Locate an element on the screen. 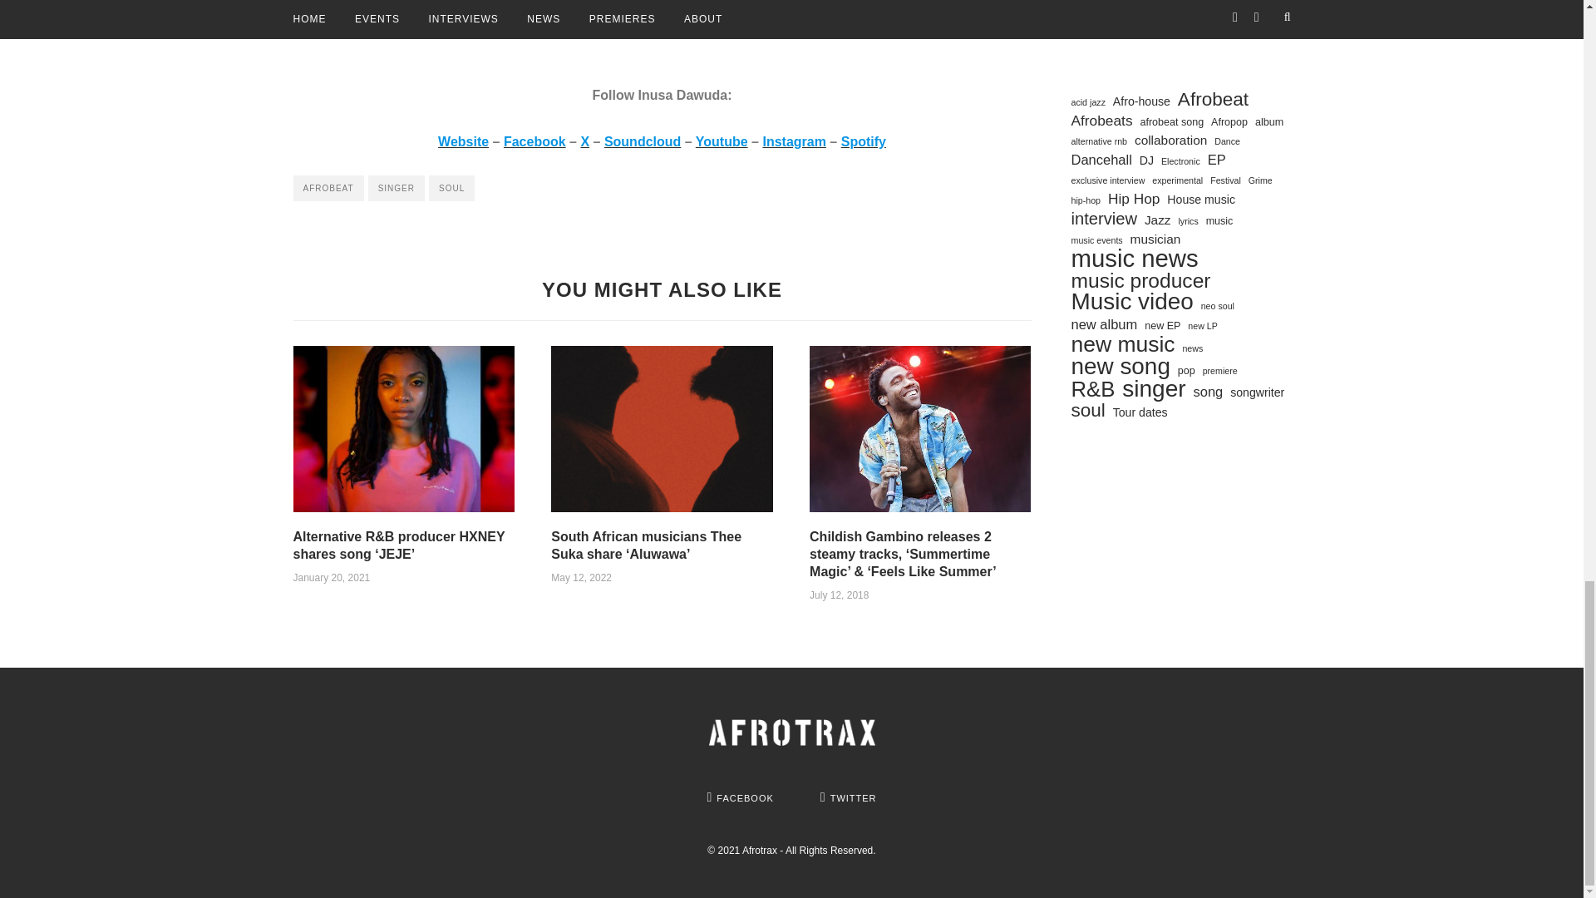 This screenshot has height=898, width=1596. Website is located at coordinates (462, 141).